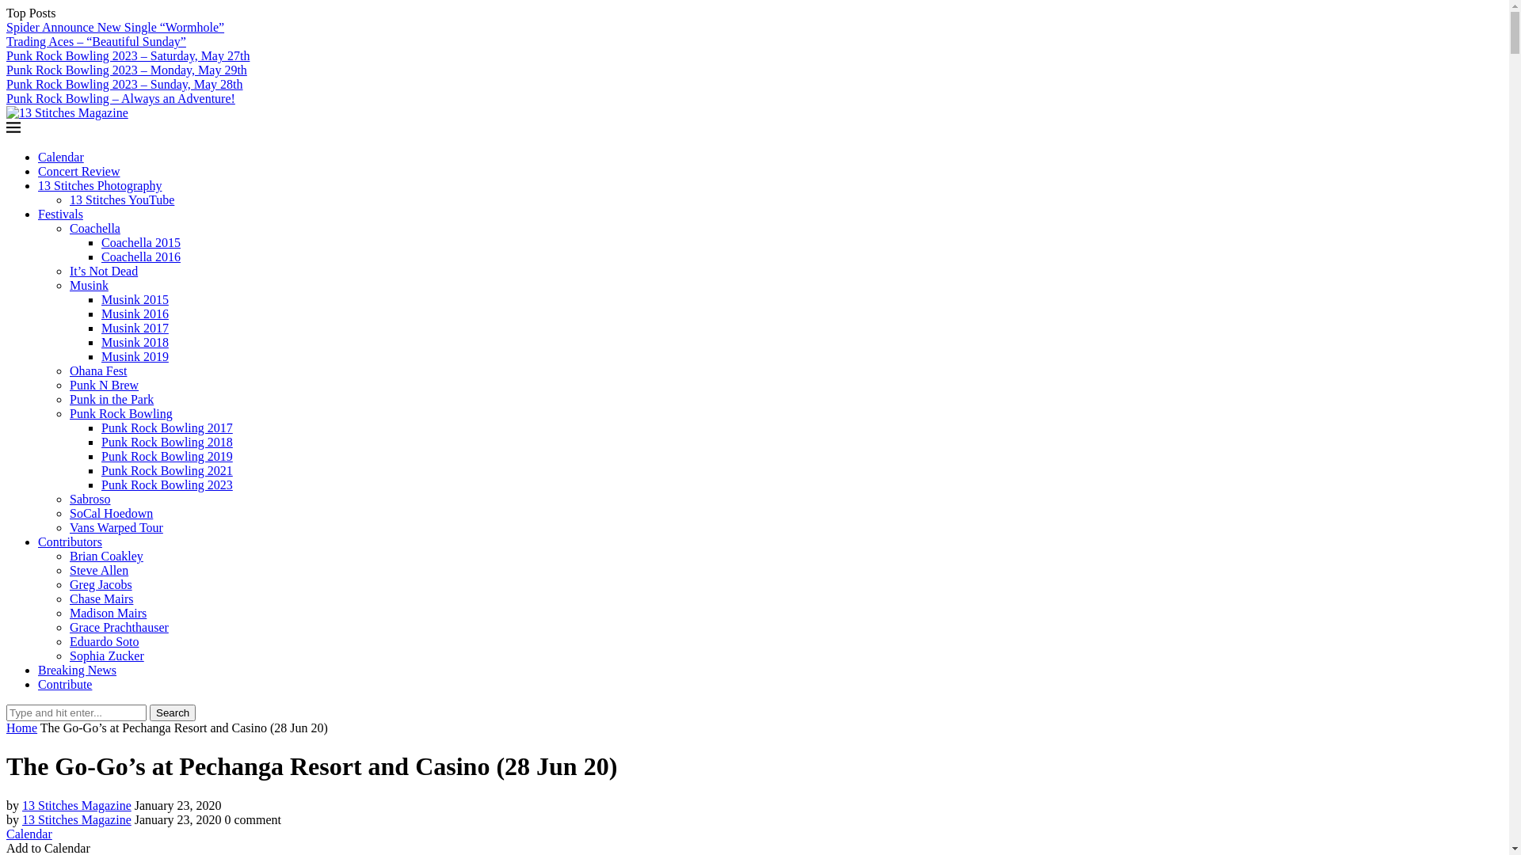 This screenshot has width=1521, height=855. I want to click on Musink 2018, so click(135, 342).